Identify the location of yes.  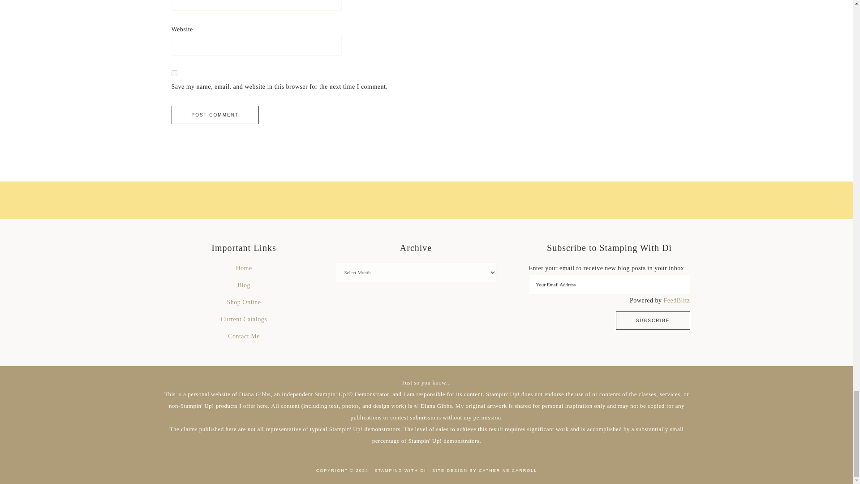
(174, 73).